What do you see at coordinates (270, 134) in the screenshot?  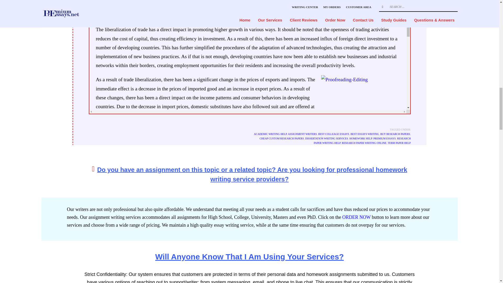 I see `ACADEMIC WRITING HELP` at bounding box center [270, 134].